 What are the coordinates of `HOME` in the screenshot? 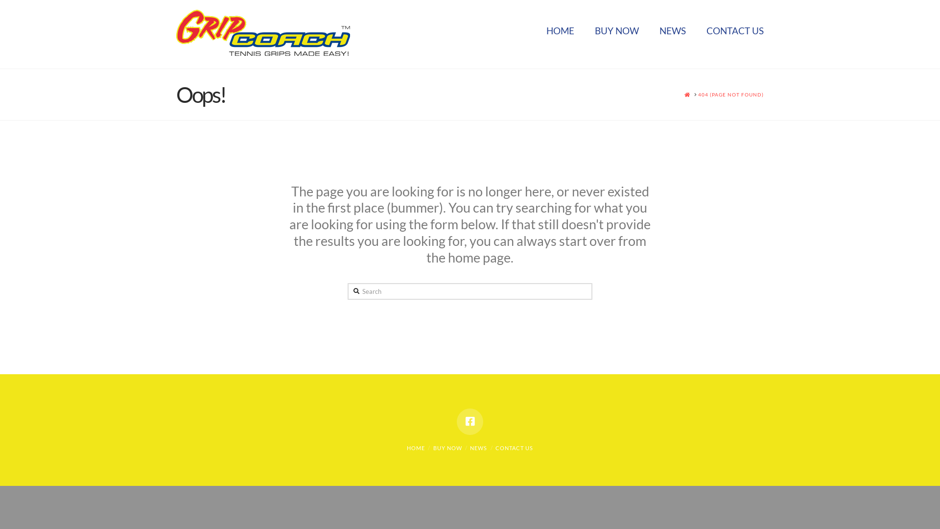 It's located at (416, 448).